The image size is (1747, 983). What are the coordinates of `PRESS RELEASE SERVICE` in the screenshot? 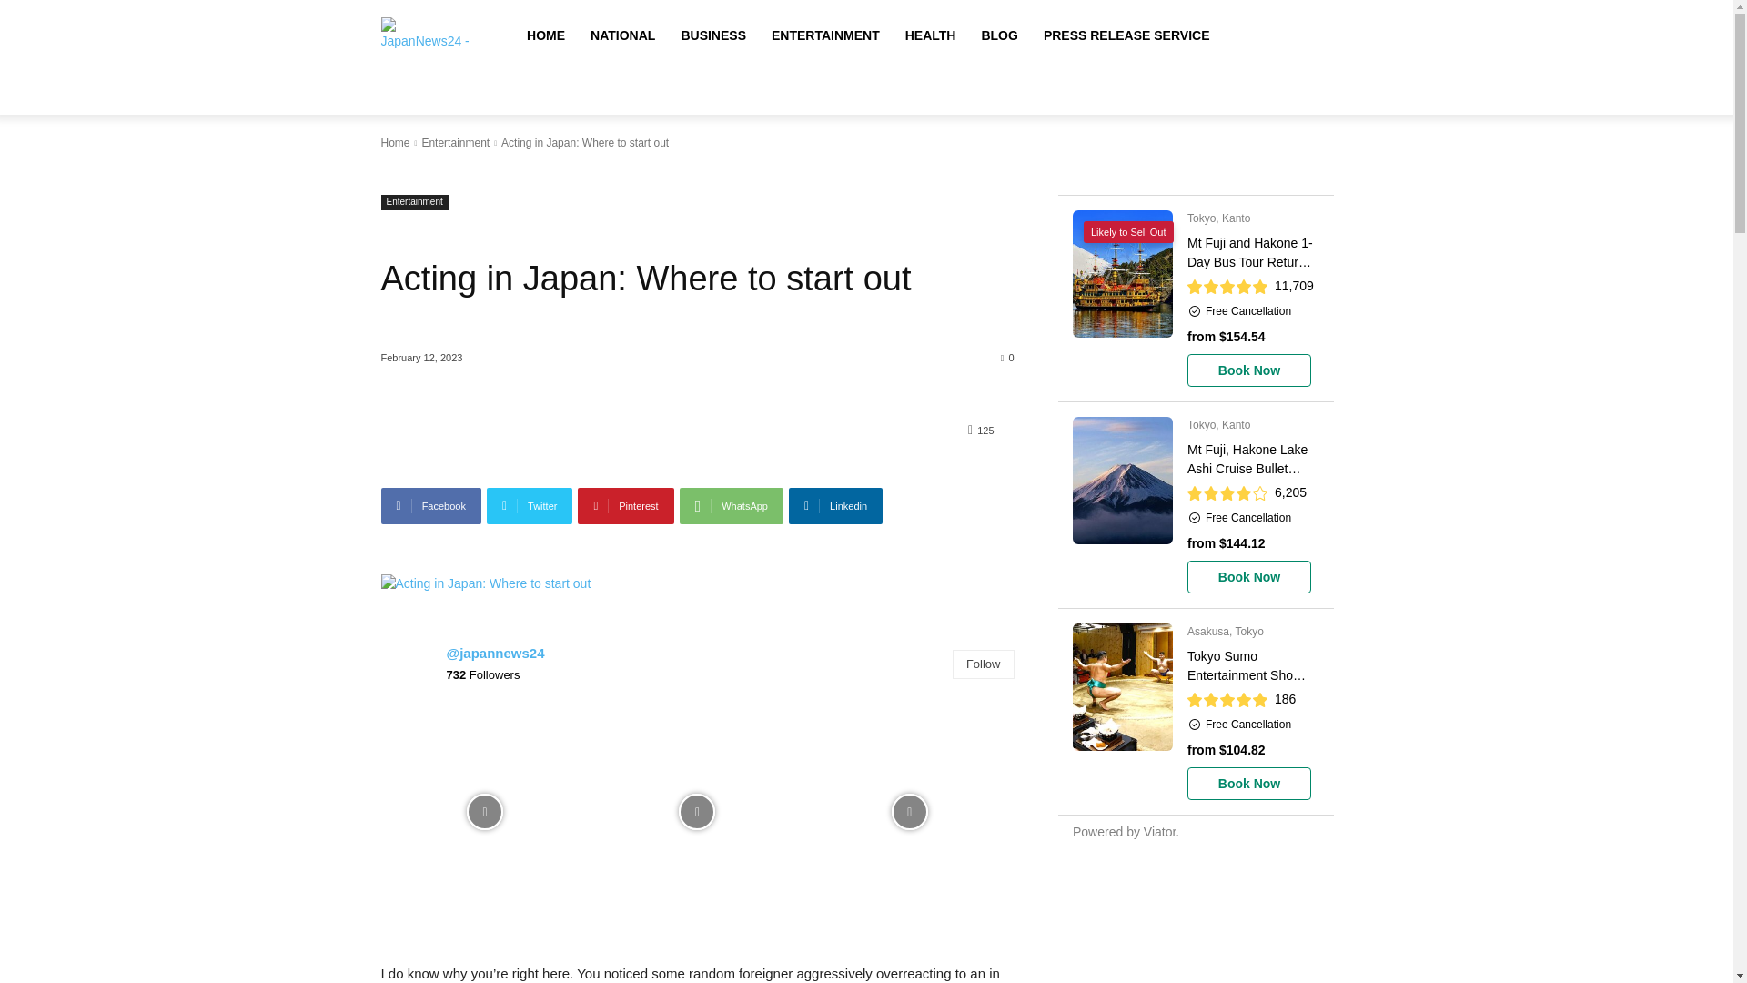 It's located at (1126, 35).